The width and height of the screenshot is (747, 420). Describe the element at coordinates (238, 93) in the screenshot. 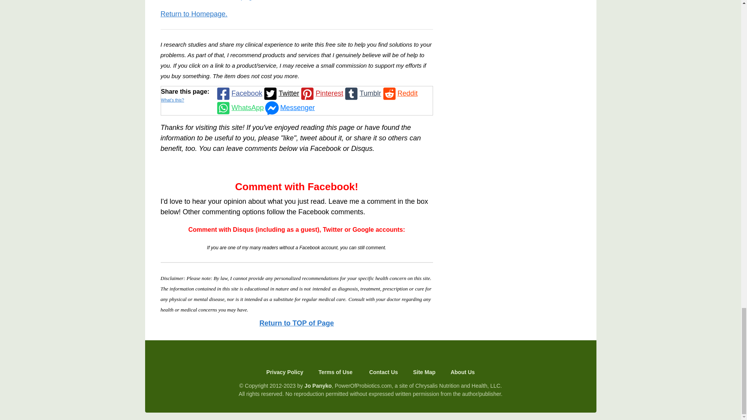

I see `Facebook` at that location.